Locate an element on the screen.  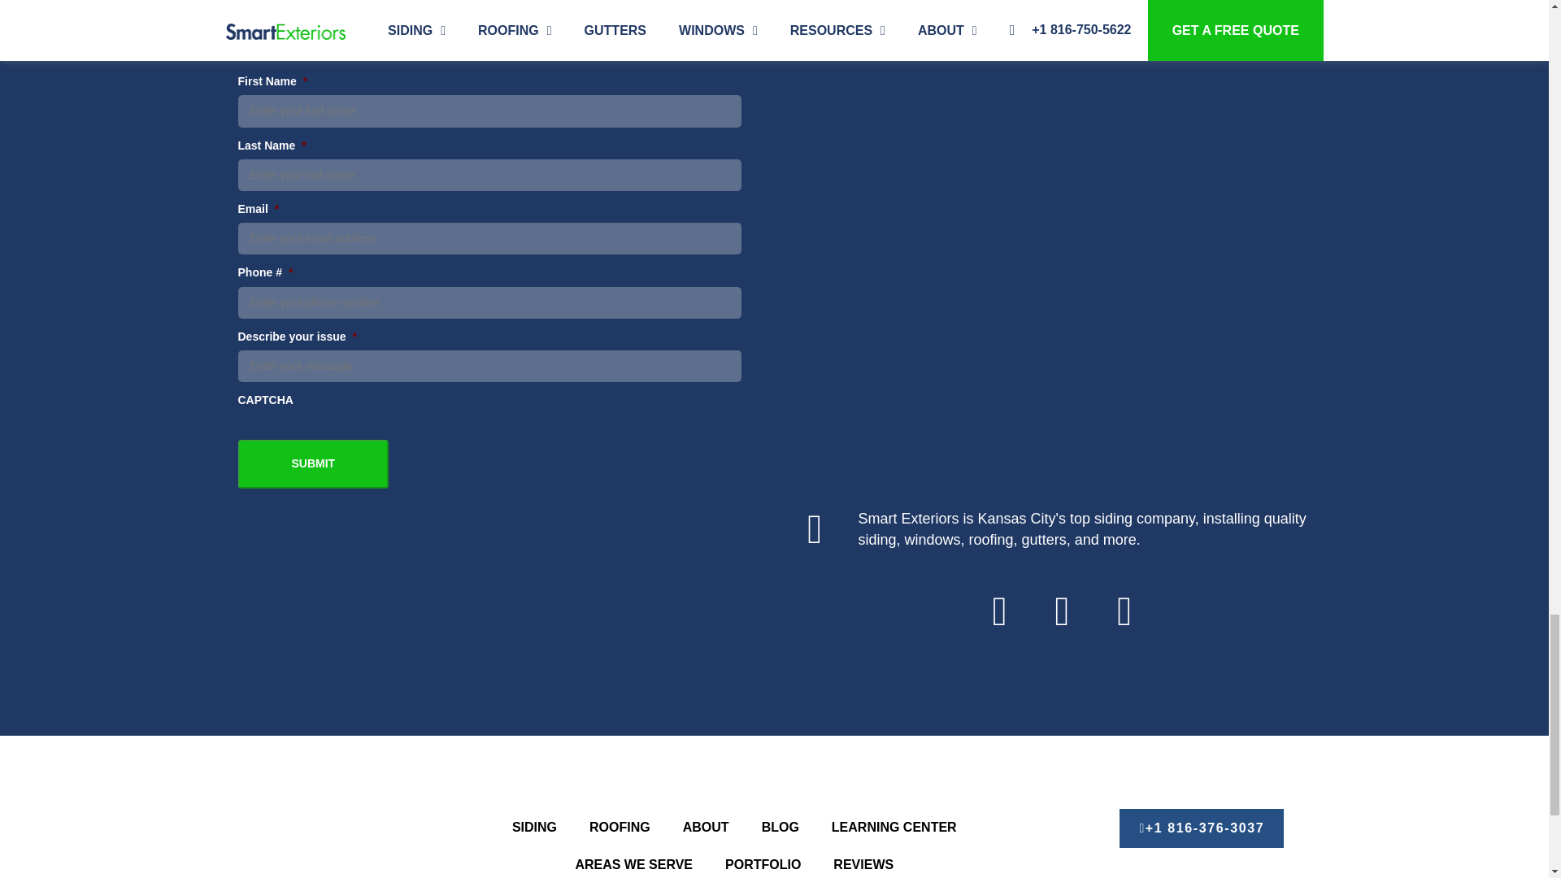
Submit is located at coordinates (312, 463).